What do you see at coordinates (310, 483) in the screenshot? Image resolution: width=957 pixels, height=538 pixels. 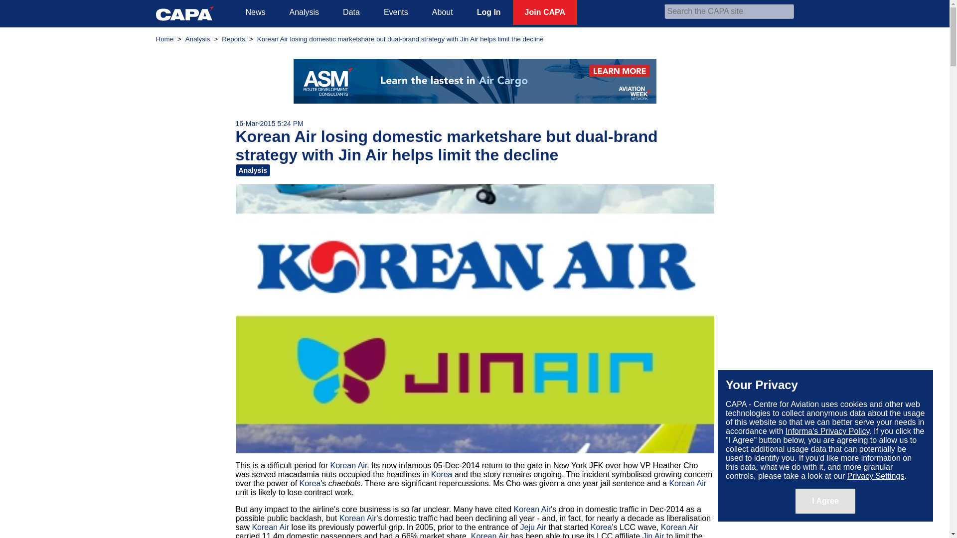 I see `Korea` at bounding box center [310, 483].